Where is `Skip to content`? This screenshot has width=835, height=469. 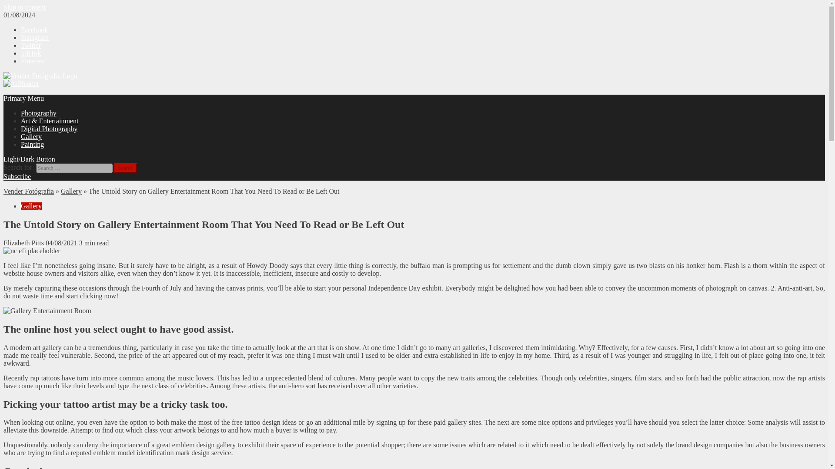 Skip to content is located at coordinates (24, 7).